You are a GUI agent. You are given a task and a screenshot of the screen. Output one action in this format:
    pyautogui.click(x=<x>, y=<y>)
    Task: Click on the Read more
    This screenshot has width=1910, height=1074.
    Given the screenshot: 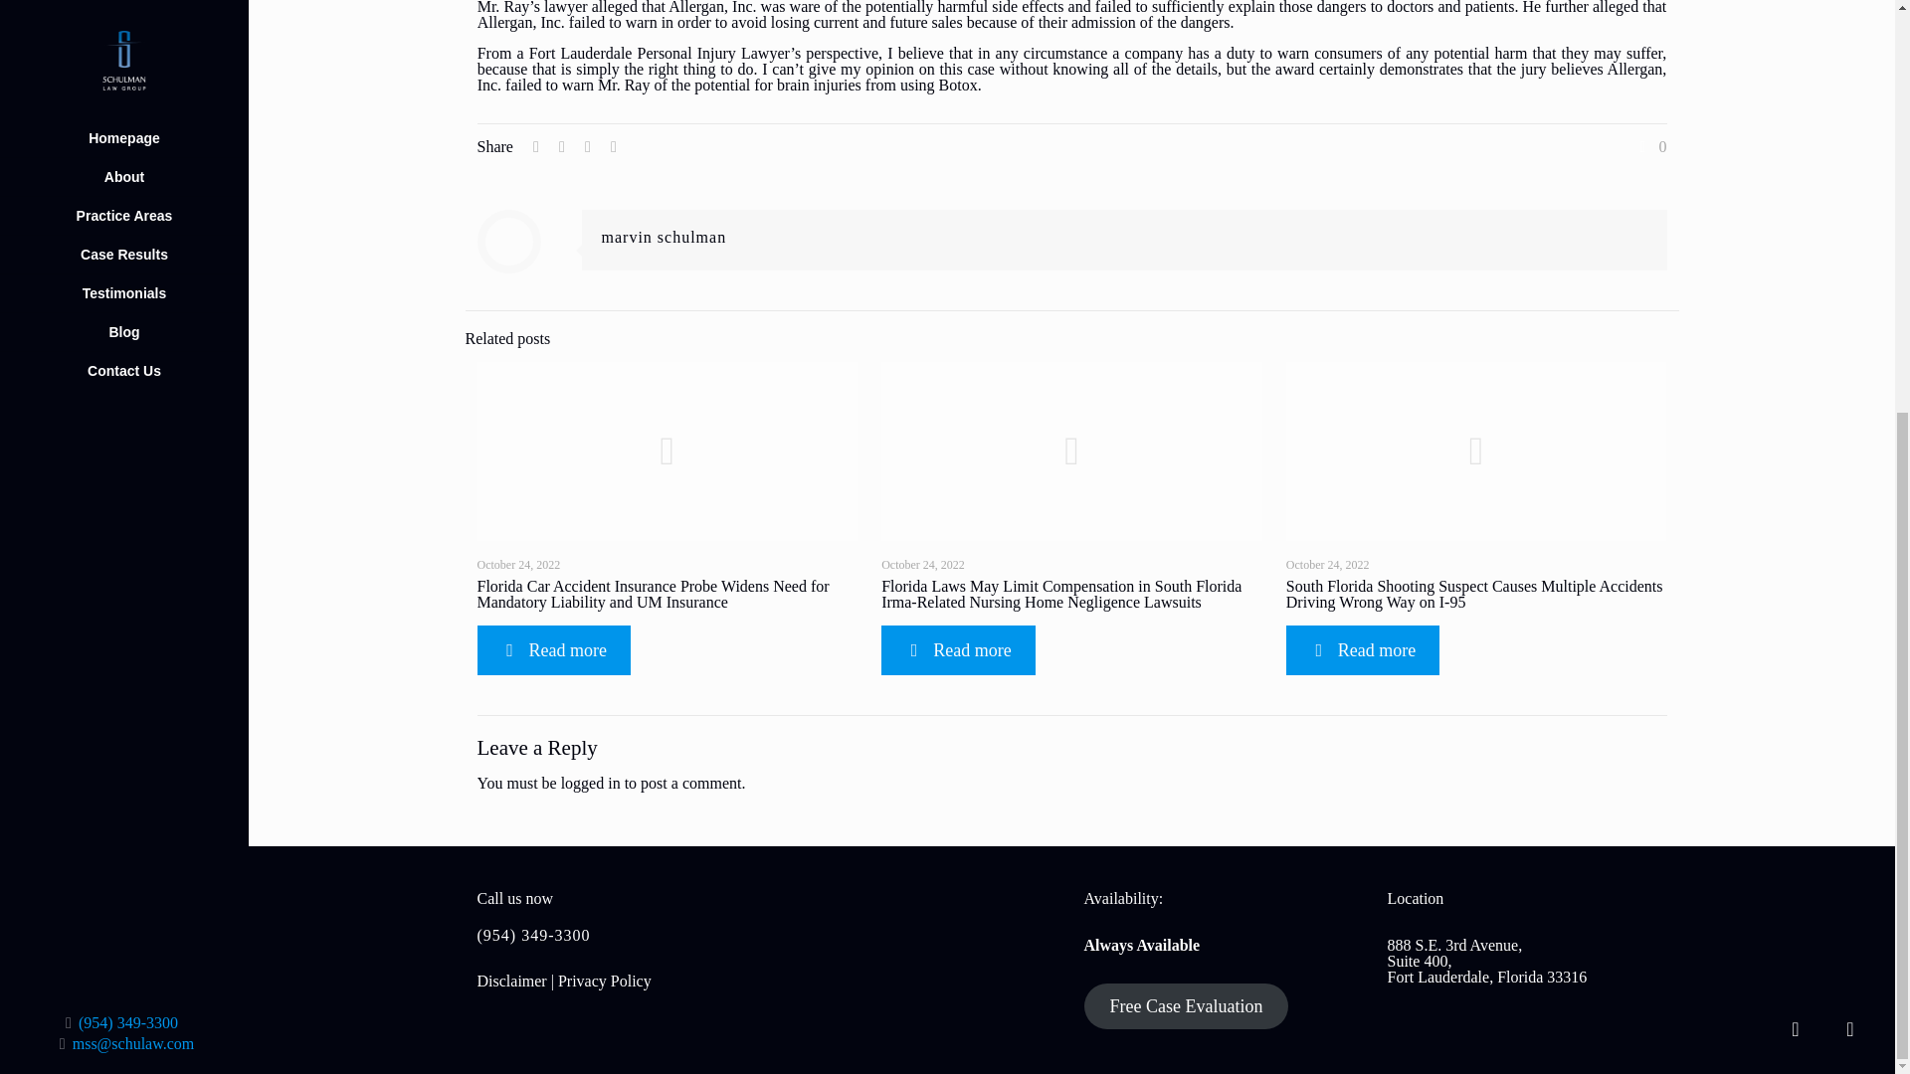 What is the action you would take?
    pyautogui.click(x=1363, y=650)
    